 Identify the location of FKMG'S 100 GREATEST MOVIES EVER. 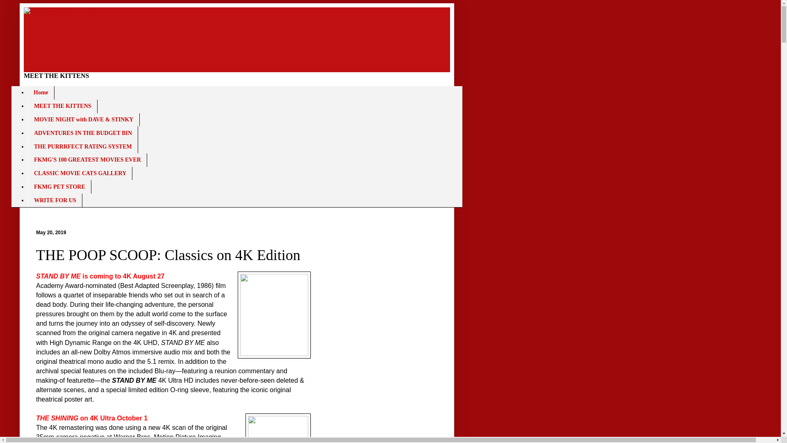
(87, 160).